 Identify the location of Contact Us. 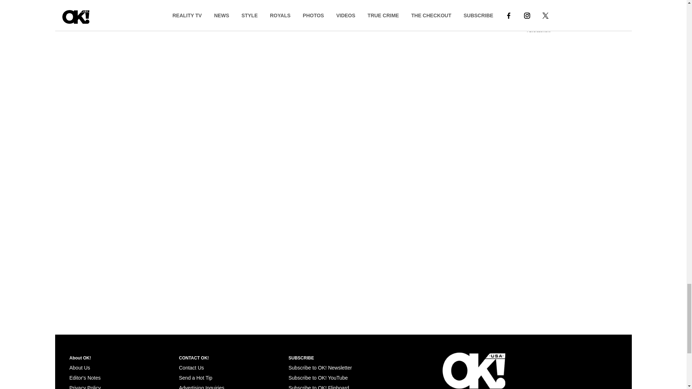
(191, 368).